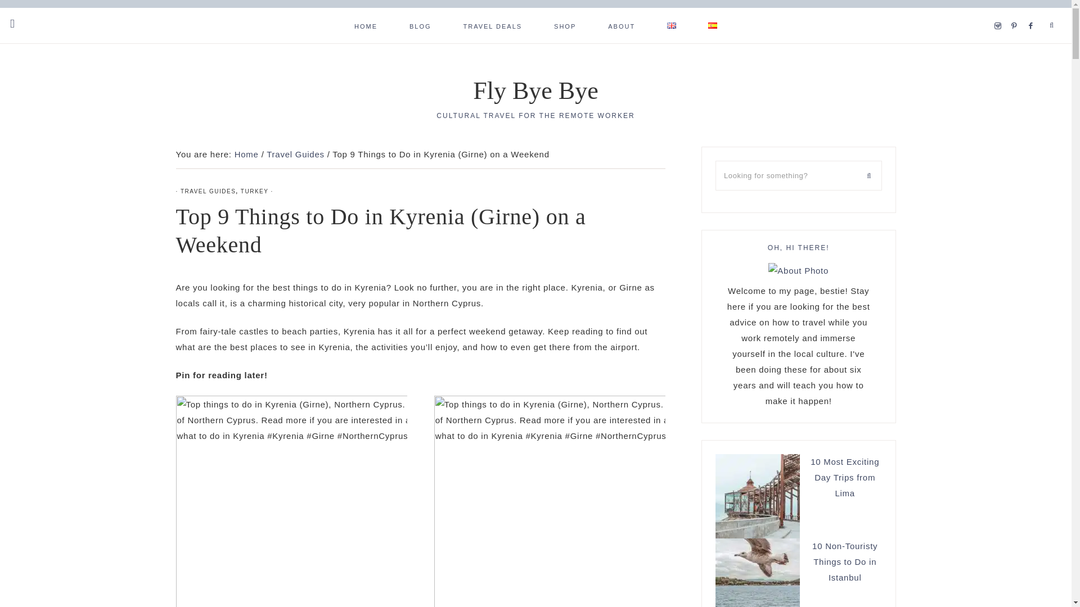 Image resolution: width=1080 pixels, height=607 pixels. I want to click on SHOP, so click(565, 25).